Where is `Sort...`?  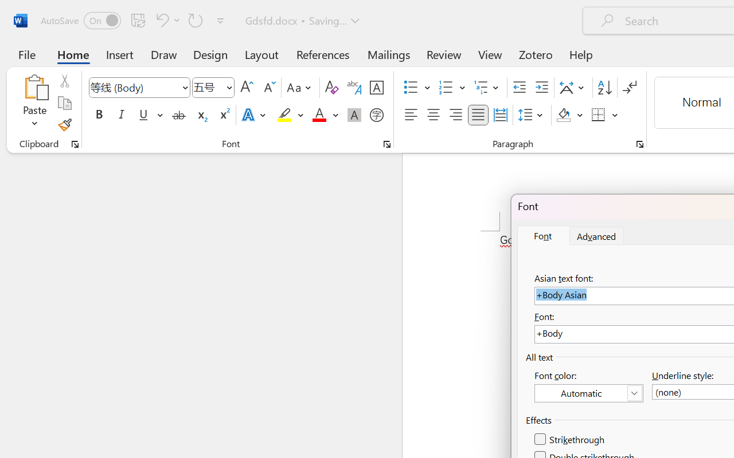
Sort... is located at coordinates (604, 88).